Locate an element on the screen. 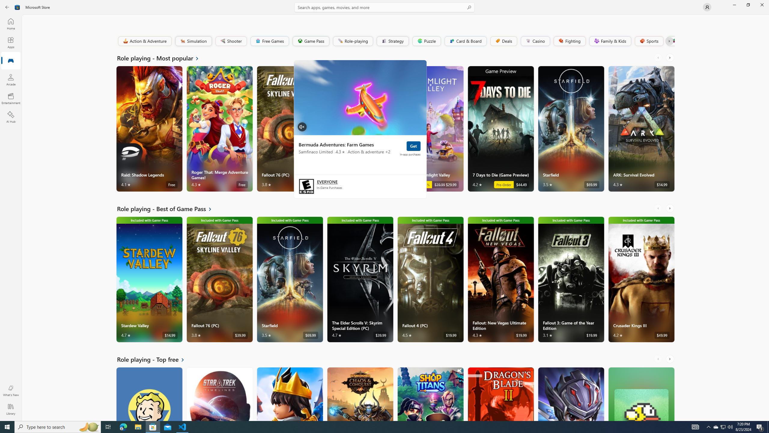 Image resolution: width=769 pixels, height=433 pixels. AutomationID: Image is located at coordinates (360, 97).